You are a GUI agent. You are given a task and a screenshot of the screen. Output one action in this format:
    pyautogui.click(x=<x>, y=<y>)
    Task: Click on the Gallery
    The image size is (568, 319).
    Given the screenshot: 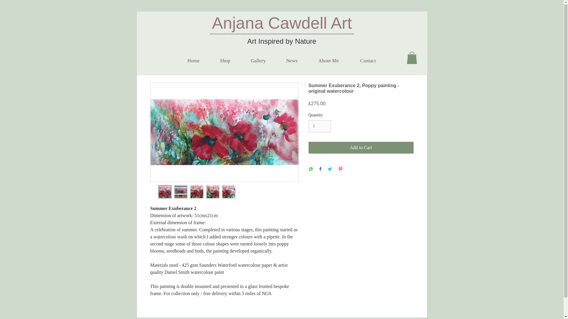 What is the action you would take?
    pyautogui.click(x=258, y=61)
    